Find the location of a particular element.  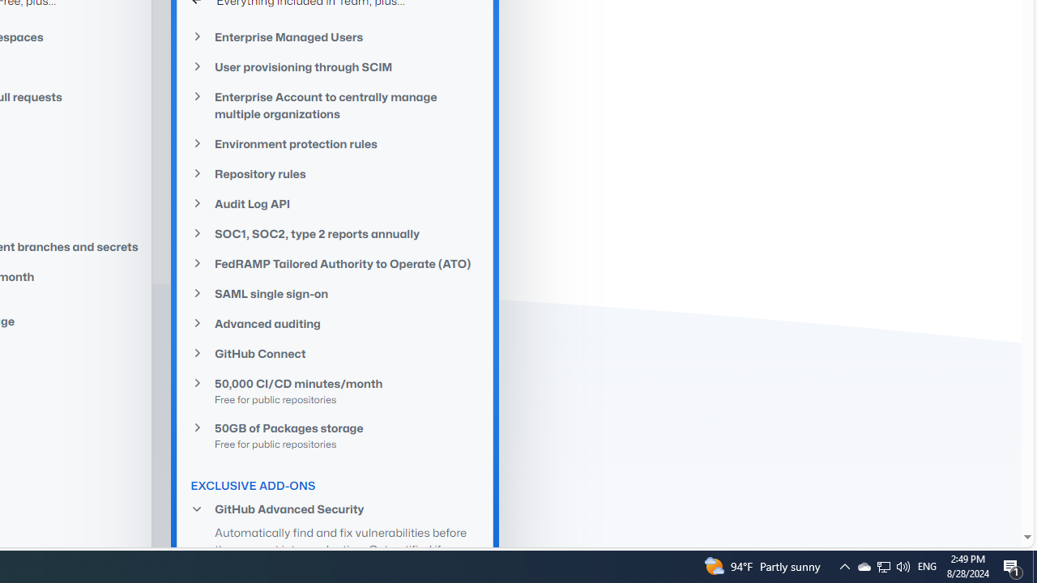

FedRAMP Tailored Authority to Operate (ATO) is located at coordinates (335, 263).